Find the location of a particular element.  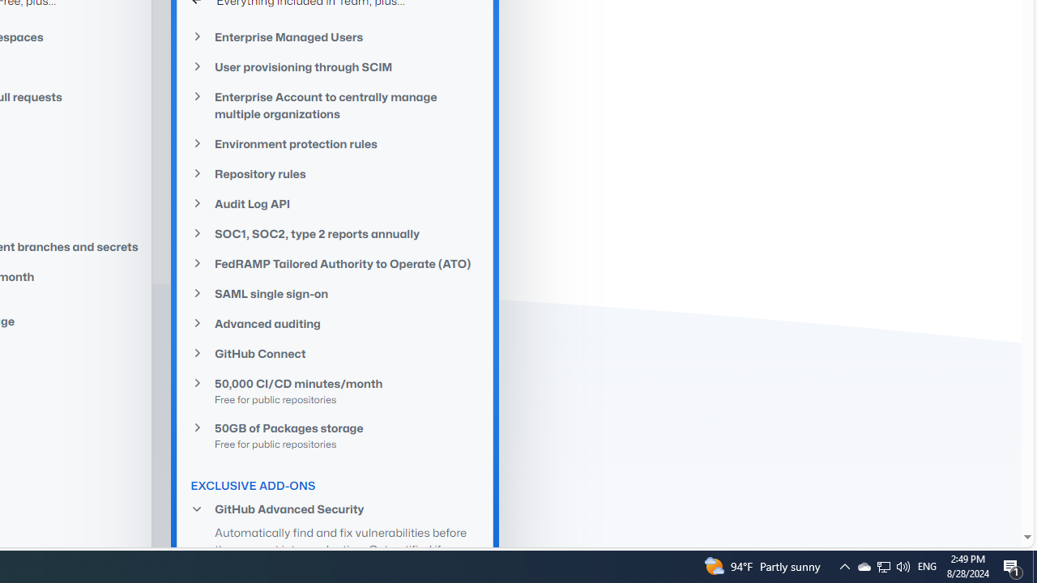

FedRAMP Tailored Authority to Operate (ATO) is located at coordinates (335, 263).